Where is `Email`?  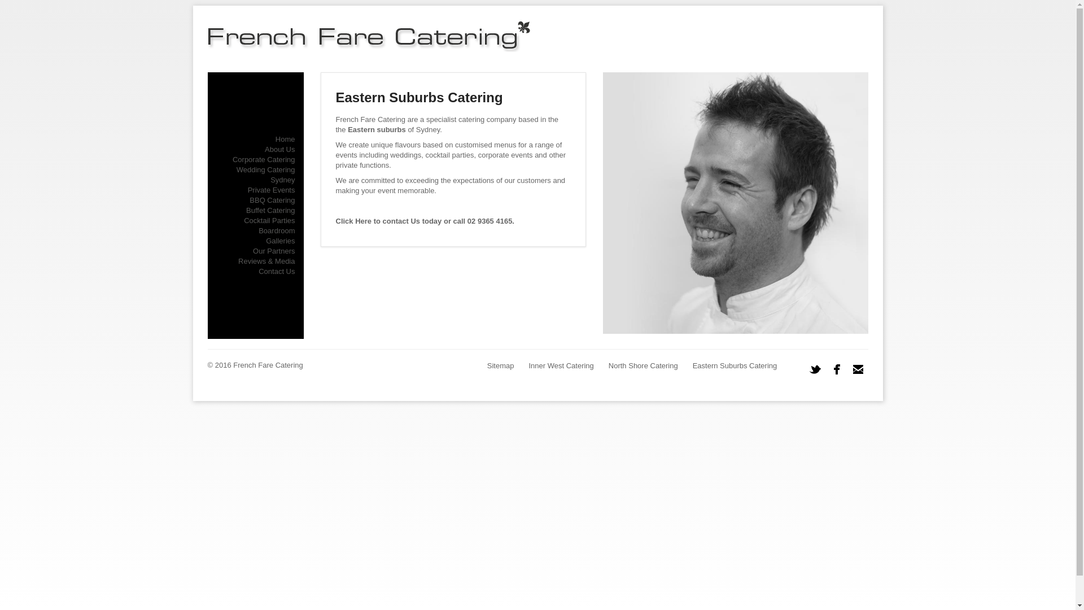 Email is located at coordinates (858, 369).